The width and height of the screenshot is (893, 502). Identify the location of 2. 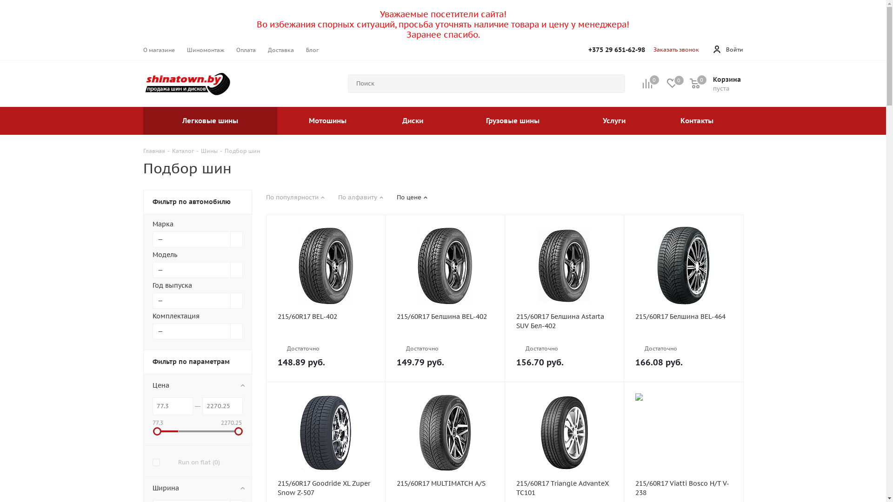
(646, 337).